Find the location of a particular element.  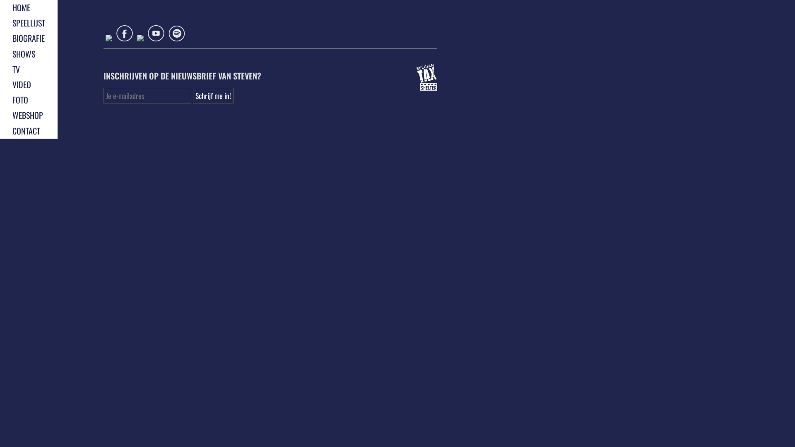

SHOWS is located at coordinates (24, 54).